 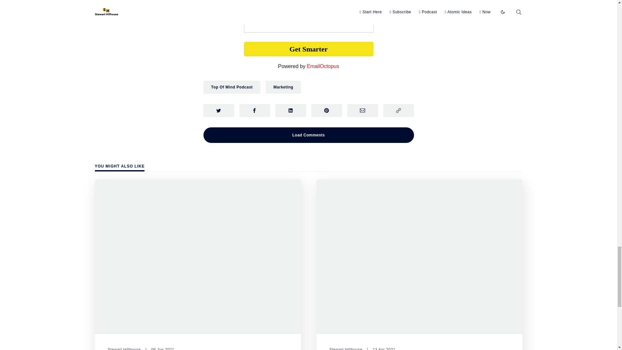 I want to click on Share on Twitter, so click(x=219, y=110).